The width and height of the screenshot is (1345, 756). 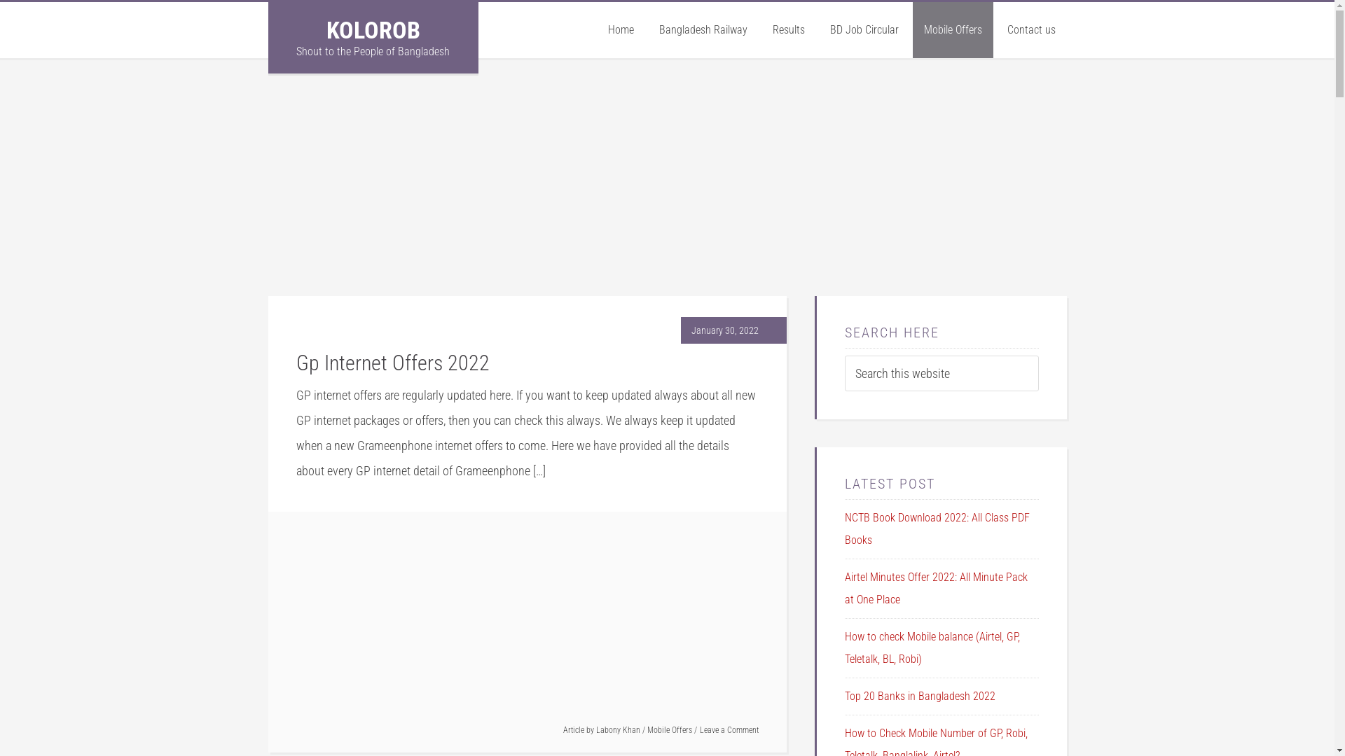 I want to click on Top 20 Banks in Bangladesh 2022, so click(x=920, y=696).